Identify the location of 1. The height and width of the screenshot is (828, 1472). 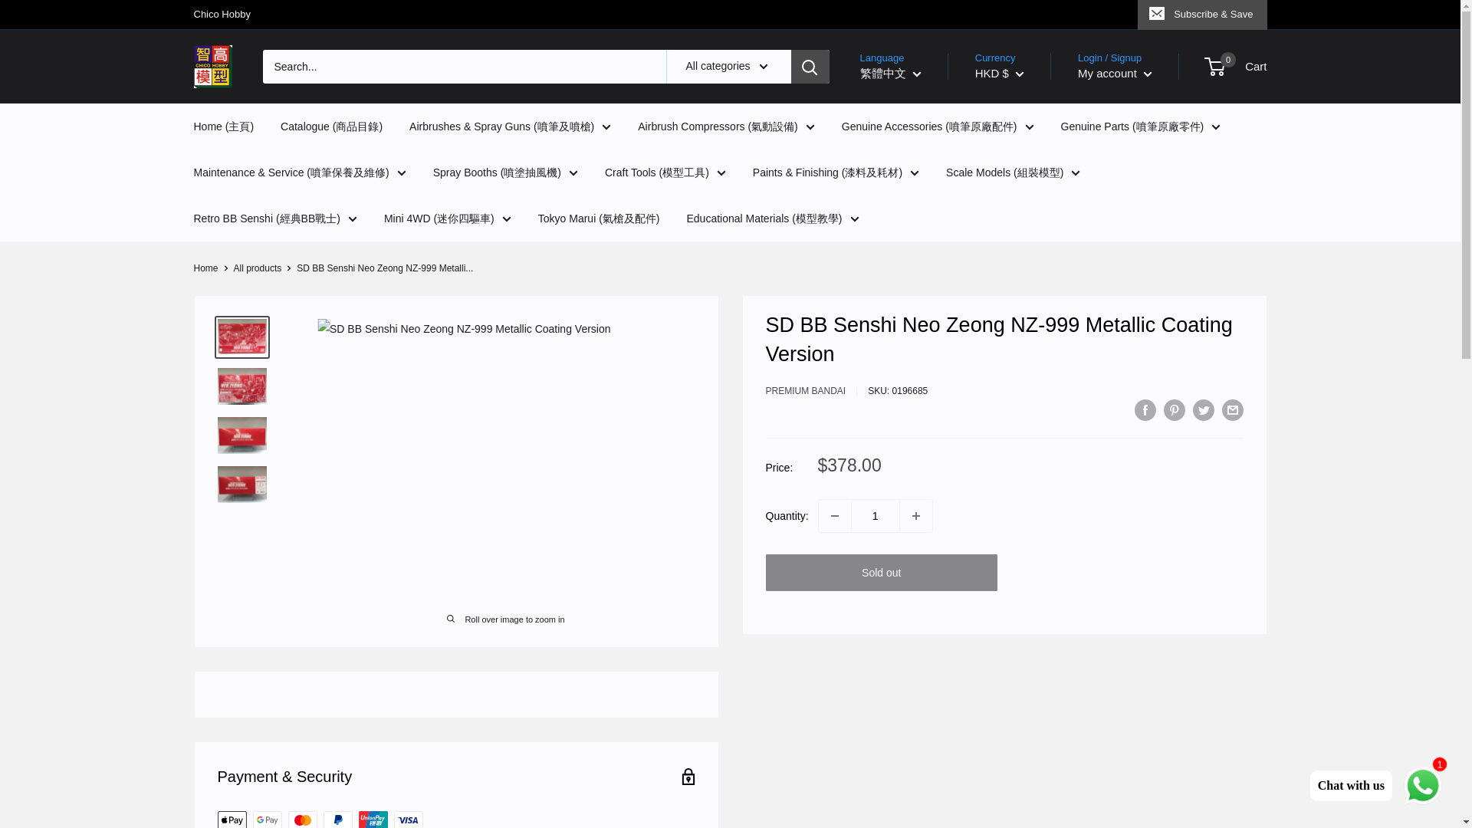
(875, 516).